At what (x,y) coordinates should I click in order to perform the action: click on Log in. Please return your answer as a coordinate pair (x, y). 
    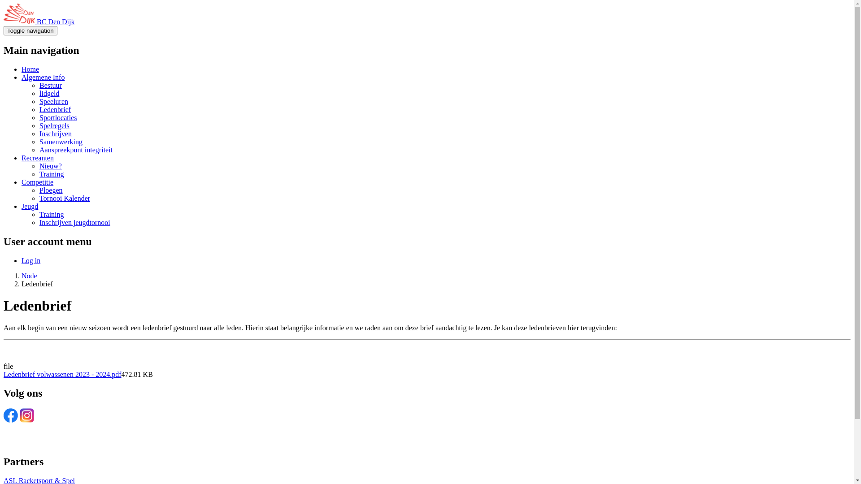
    Looking at the image, I should click on (31, 261).